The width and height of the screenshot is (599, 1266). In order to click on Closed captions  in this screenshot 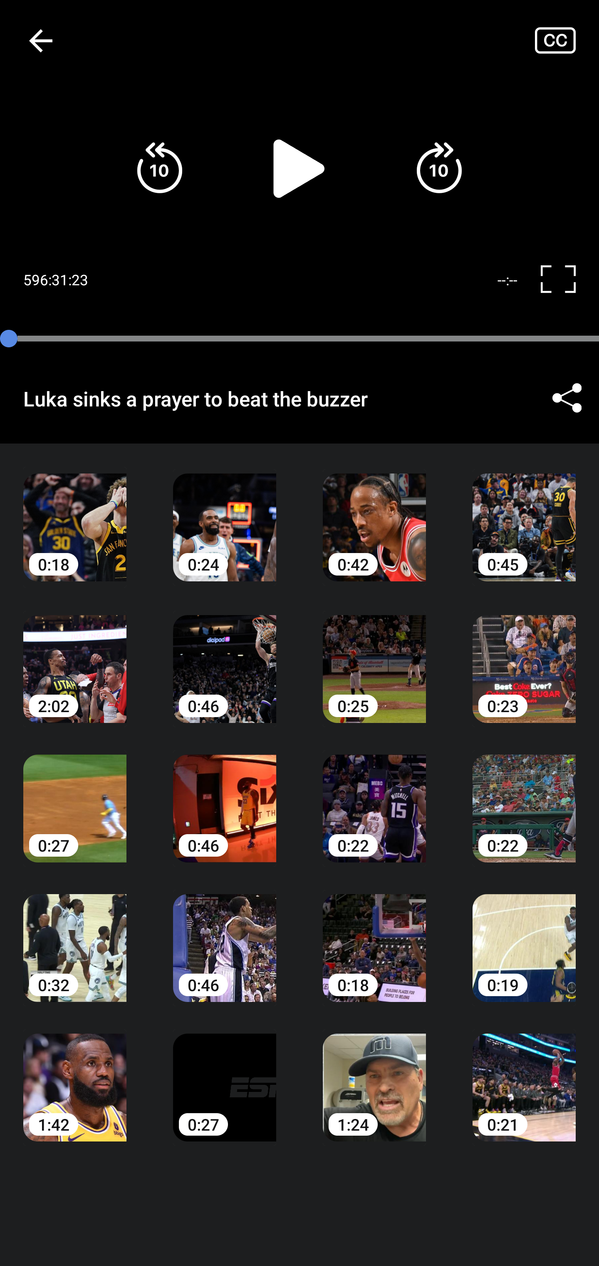, I will do `click(567, 40)`.